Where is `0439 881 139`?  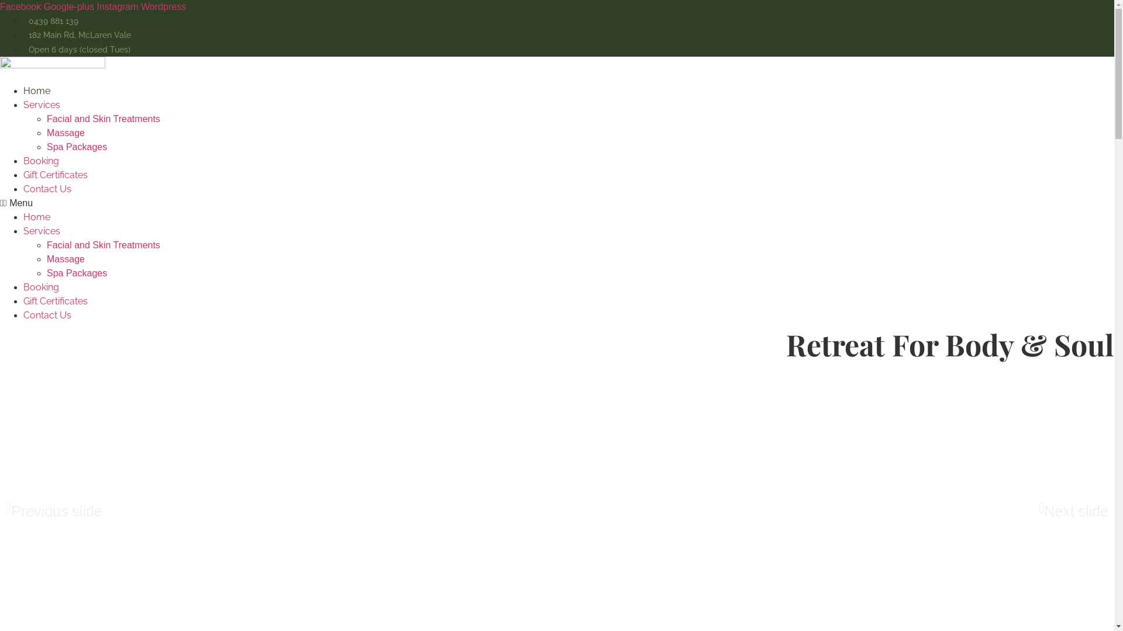
0439 881 139 is located at coordinates (51, 21).